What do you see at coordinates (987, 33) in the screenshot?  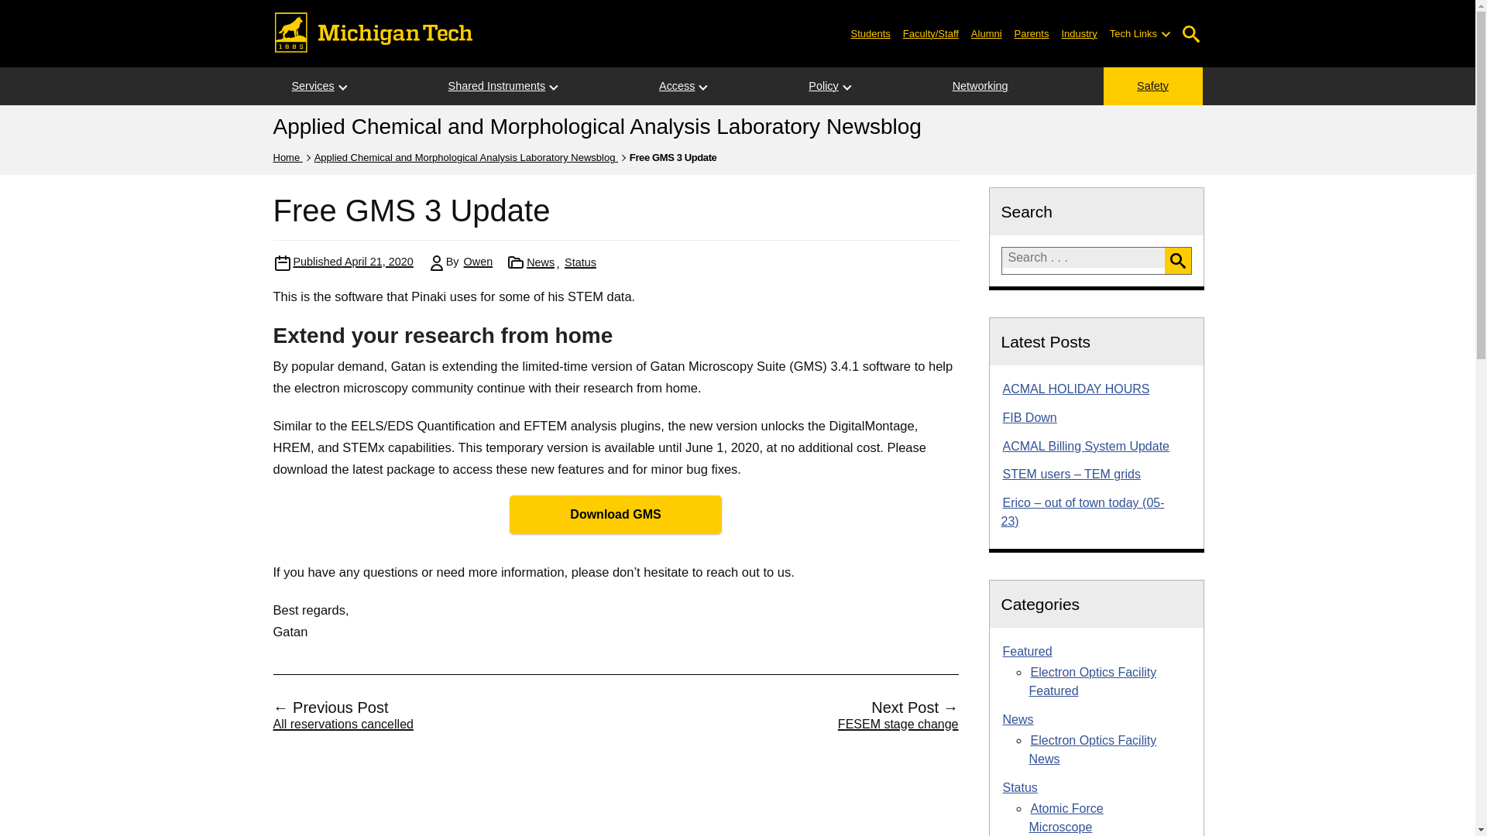 I see `Alumni` at bounding box center [987, 33].